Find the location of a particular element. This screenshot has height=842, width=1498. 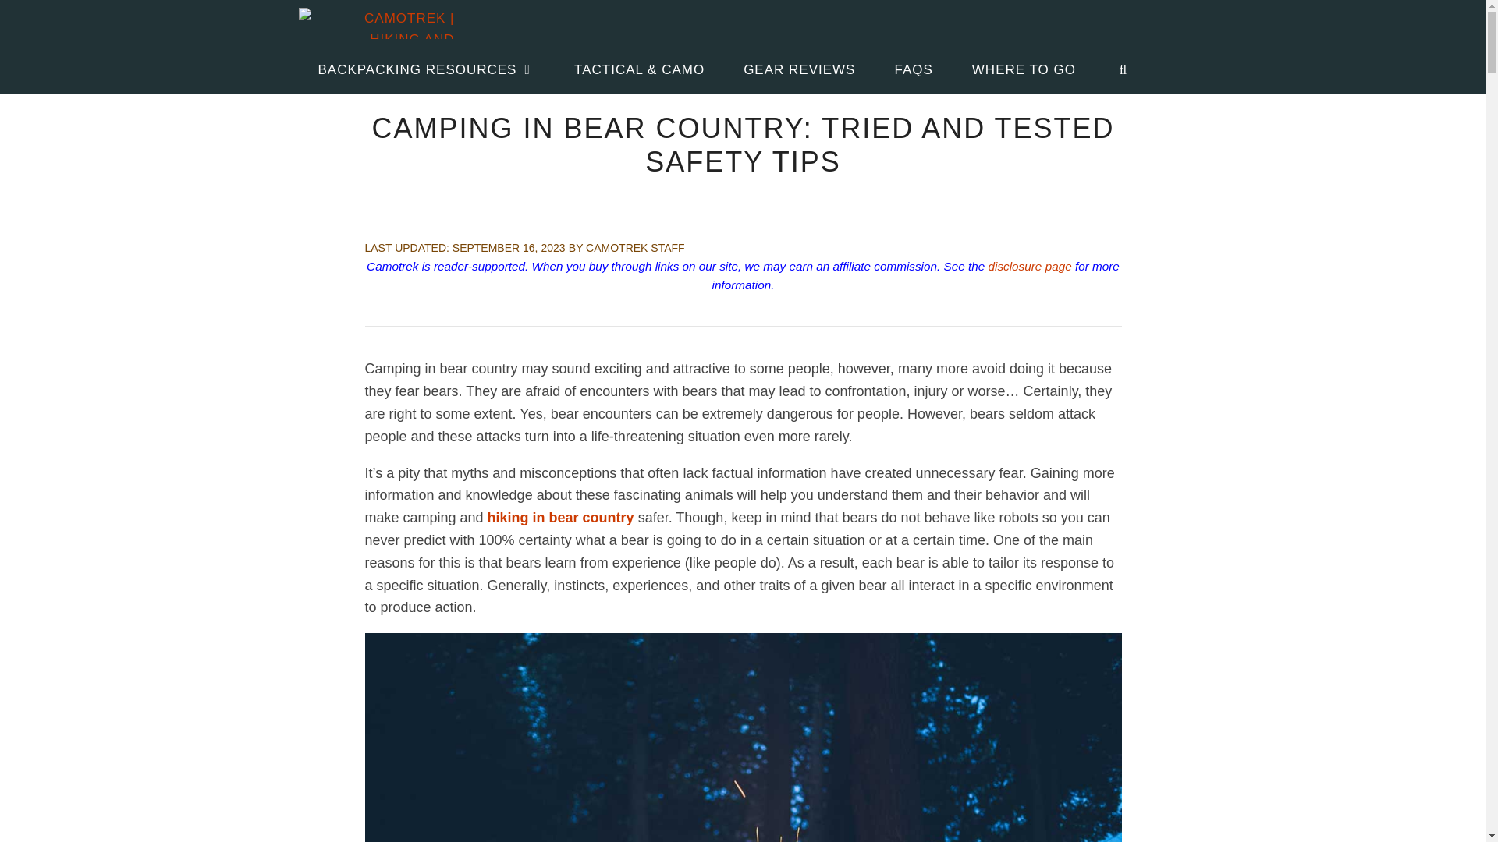

GEAR REVIEWS is located at coordinates (799, 70).